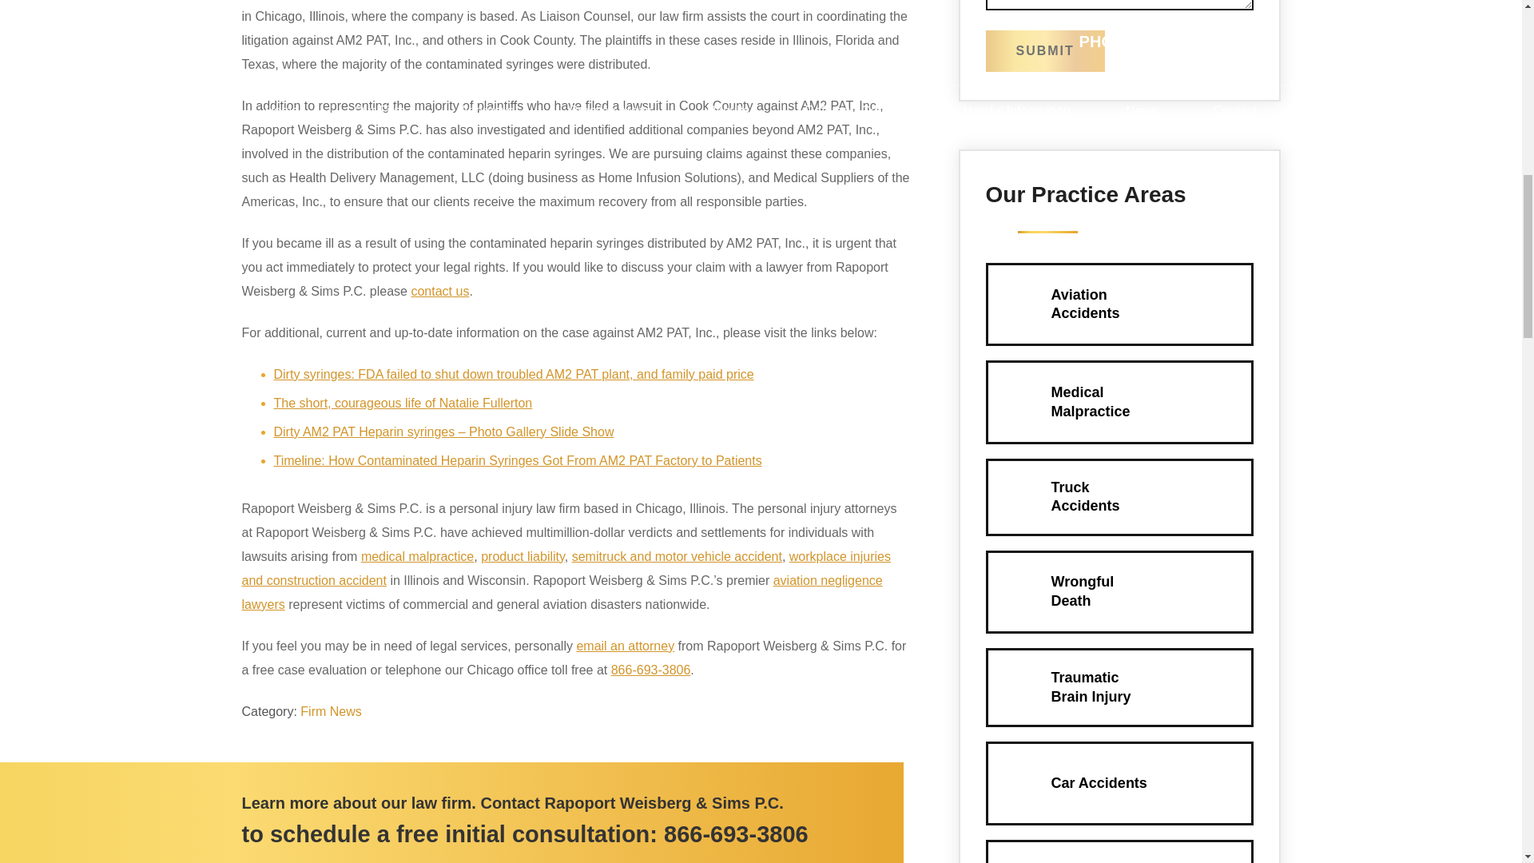 The width and height of the screenshot is (1534, 863). I want to click on Submit, so click(1045, 50).